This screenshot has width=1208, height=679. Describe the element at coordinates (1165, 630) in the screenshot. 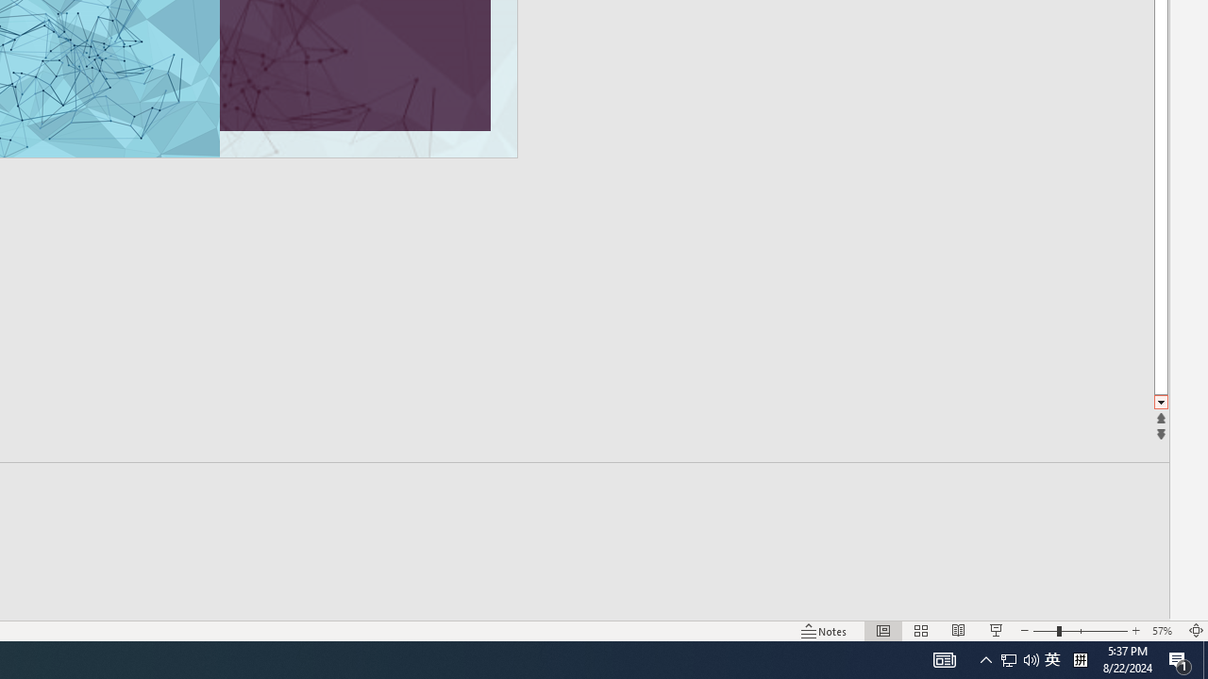

I see `Zoom 57%` at that location.